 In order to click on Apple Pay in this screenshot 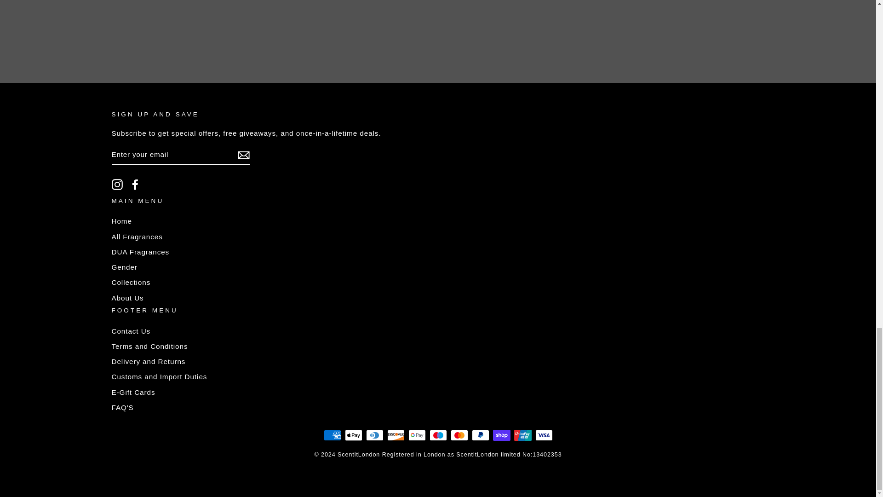, I will do `click(353, 435)`.